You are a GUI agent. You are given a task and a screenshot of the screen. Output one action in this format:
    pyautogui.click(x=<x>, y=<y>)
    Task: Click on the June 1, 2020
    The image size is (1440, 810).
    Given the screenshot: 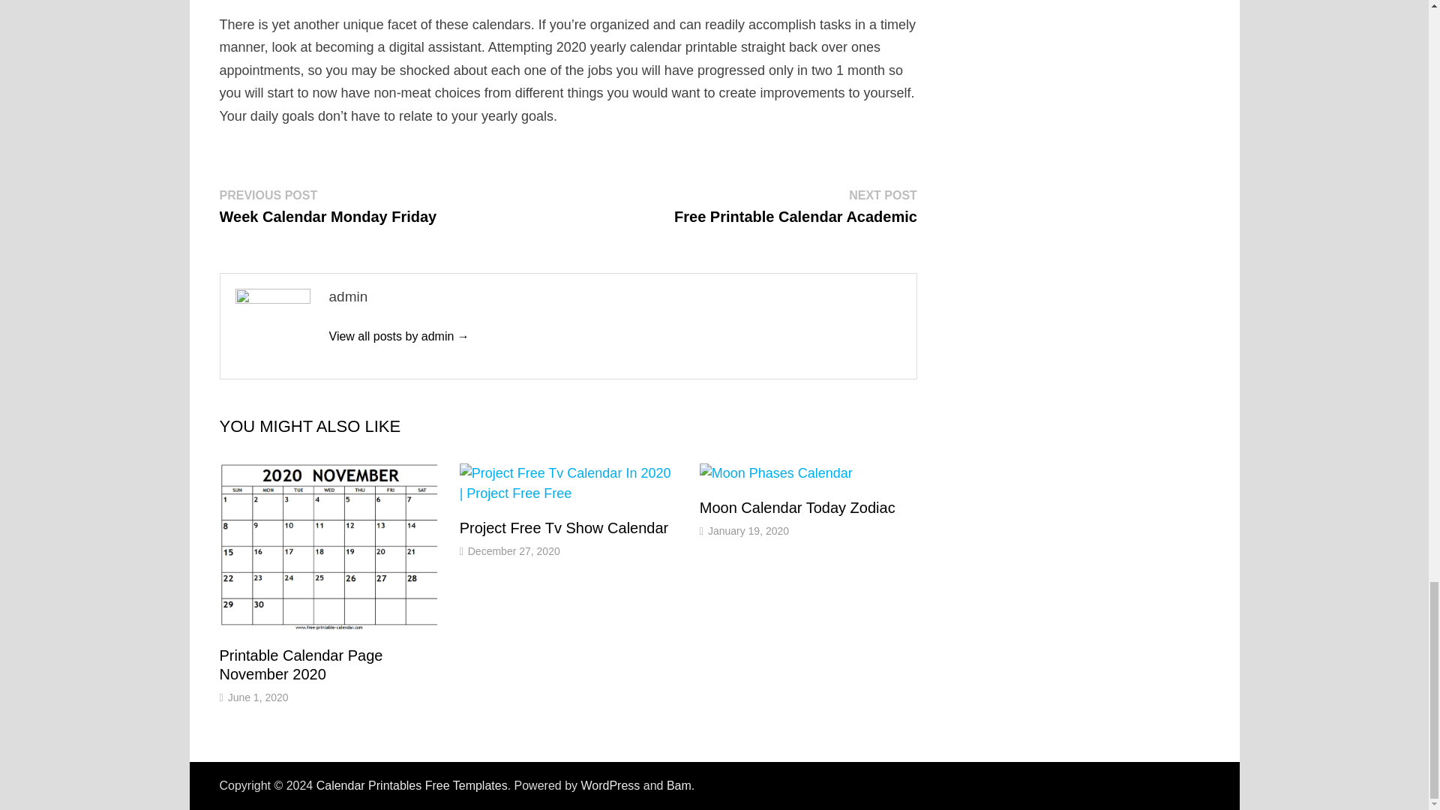 What is the action you would take?
    pyautogui.click(x=258, y=697)
    